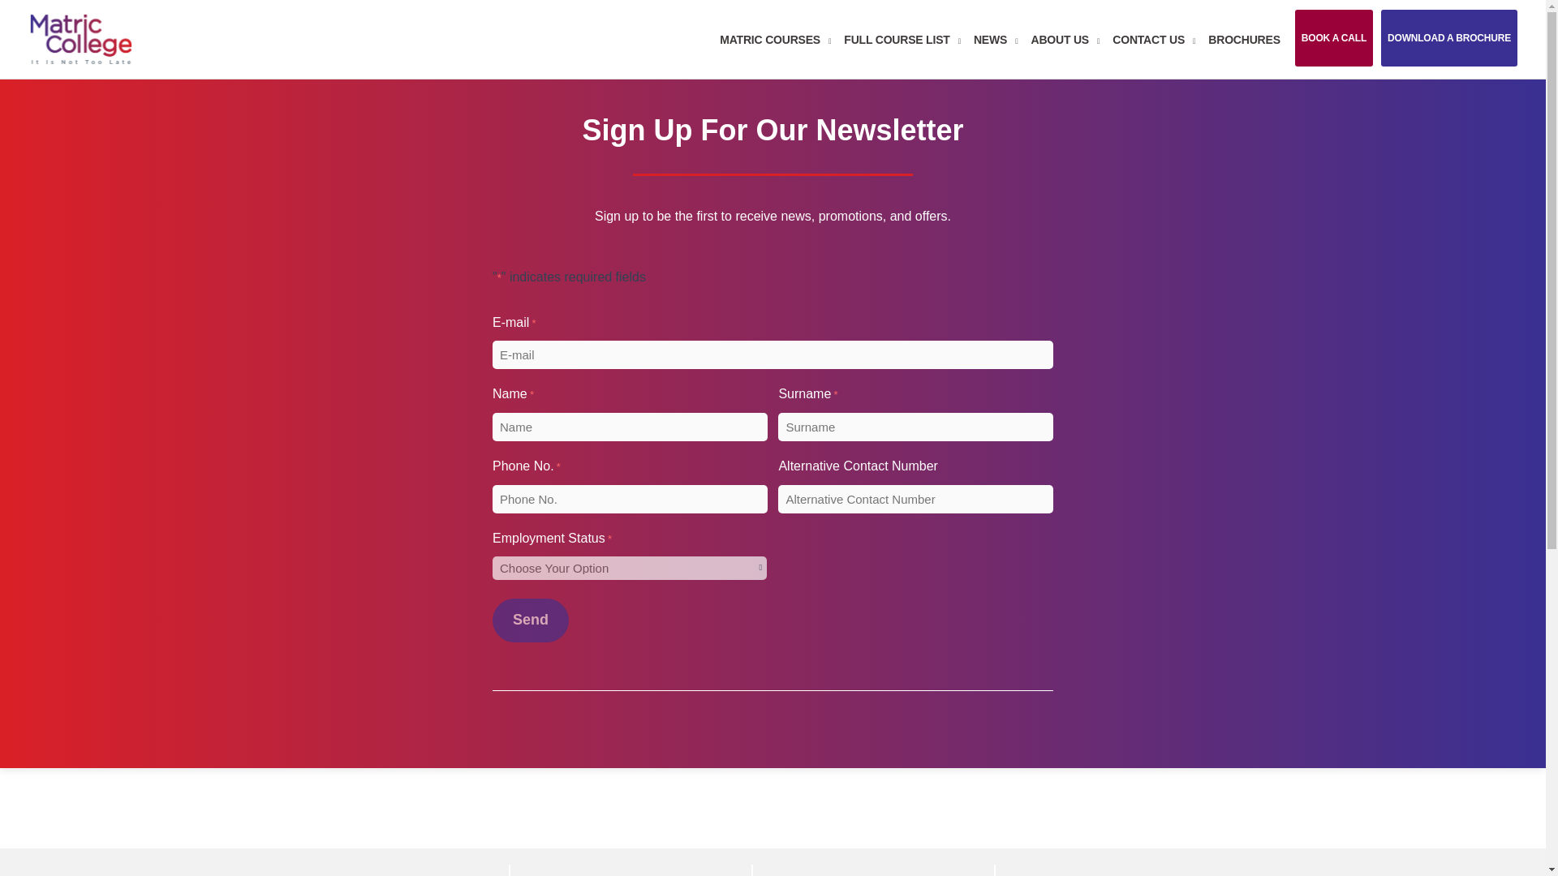 The height and width of the screenshot is (876, 1558). I want to click on Send, so click(530, 620).